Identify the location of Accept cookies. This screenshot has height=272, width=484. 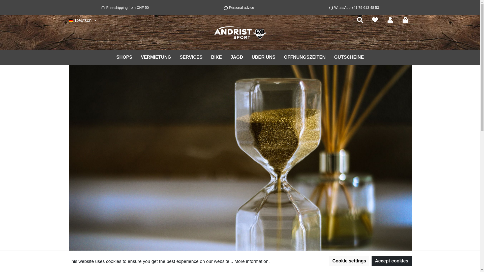
(391, 261).